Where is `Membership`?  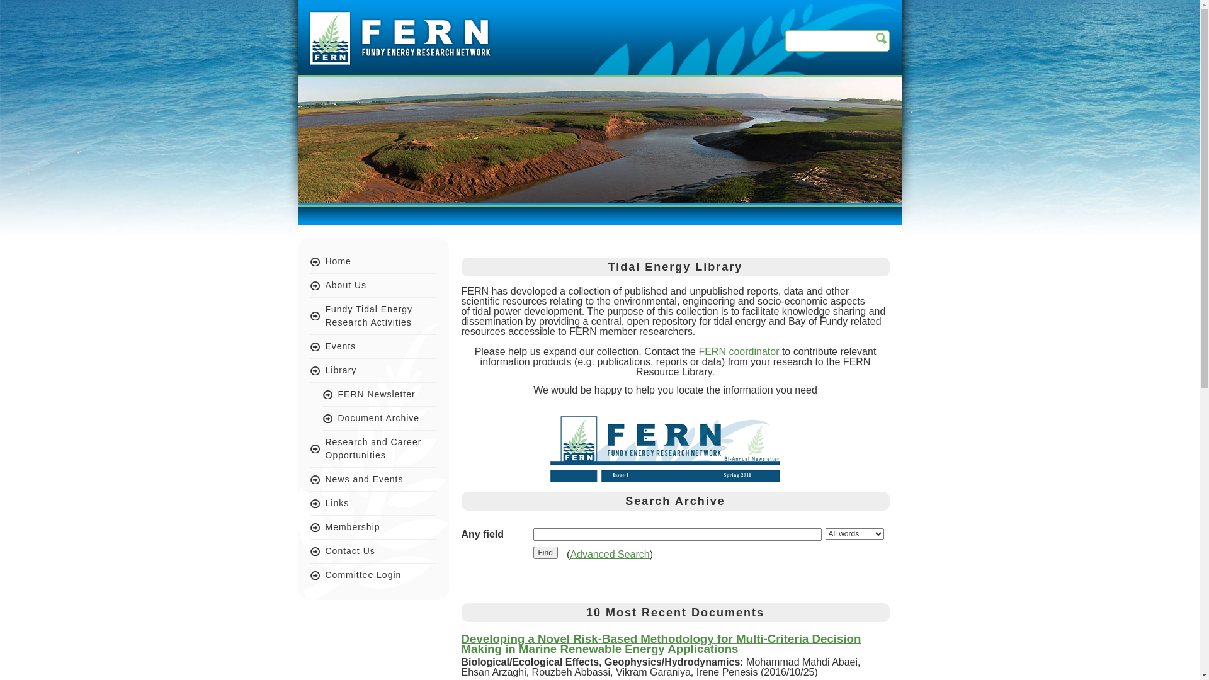
Membership is located at coordinates (373, 528).